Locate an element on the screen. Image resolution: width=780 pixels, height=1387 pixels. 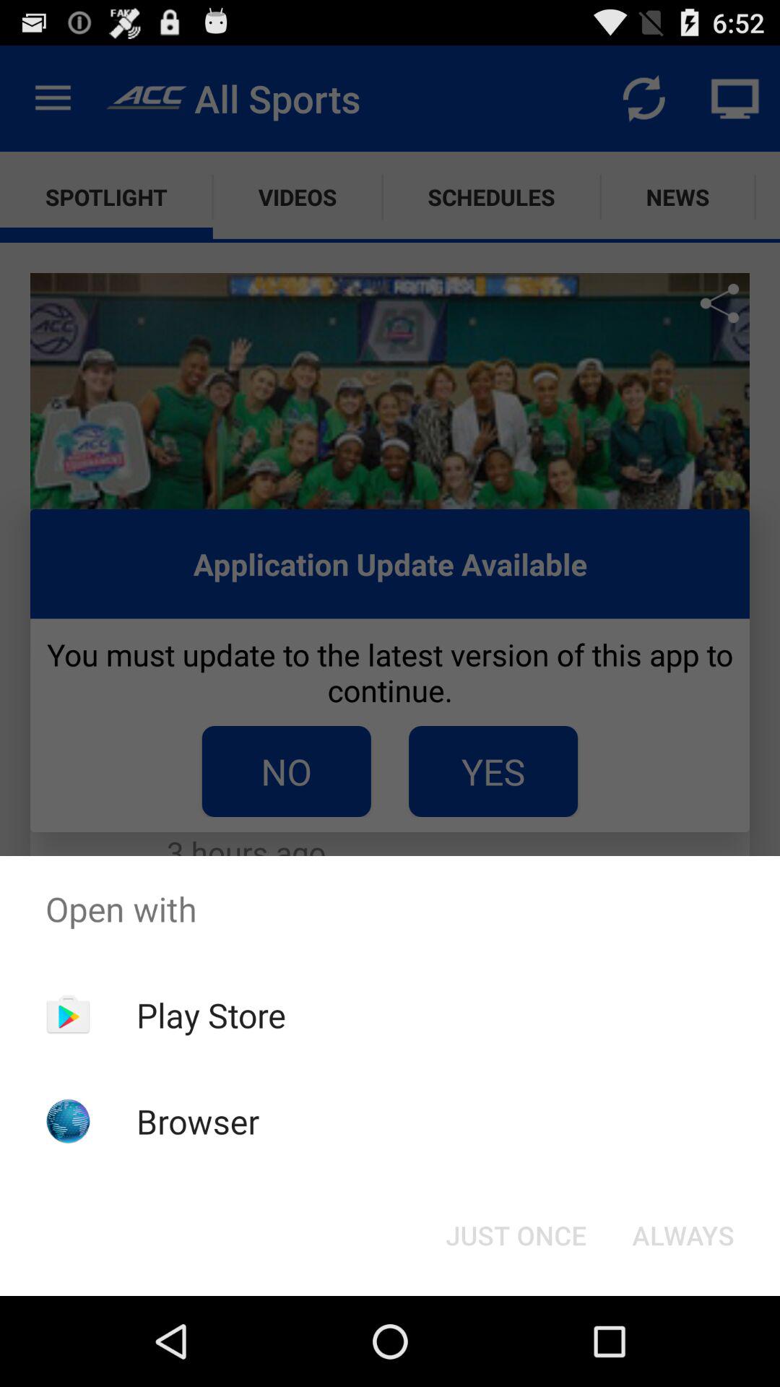
open the button next to always icon is located at coordinates (516, 1235).